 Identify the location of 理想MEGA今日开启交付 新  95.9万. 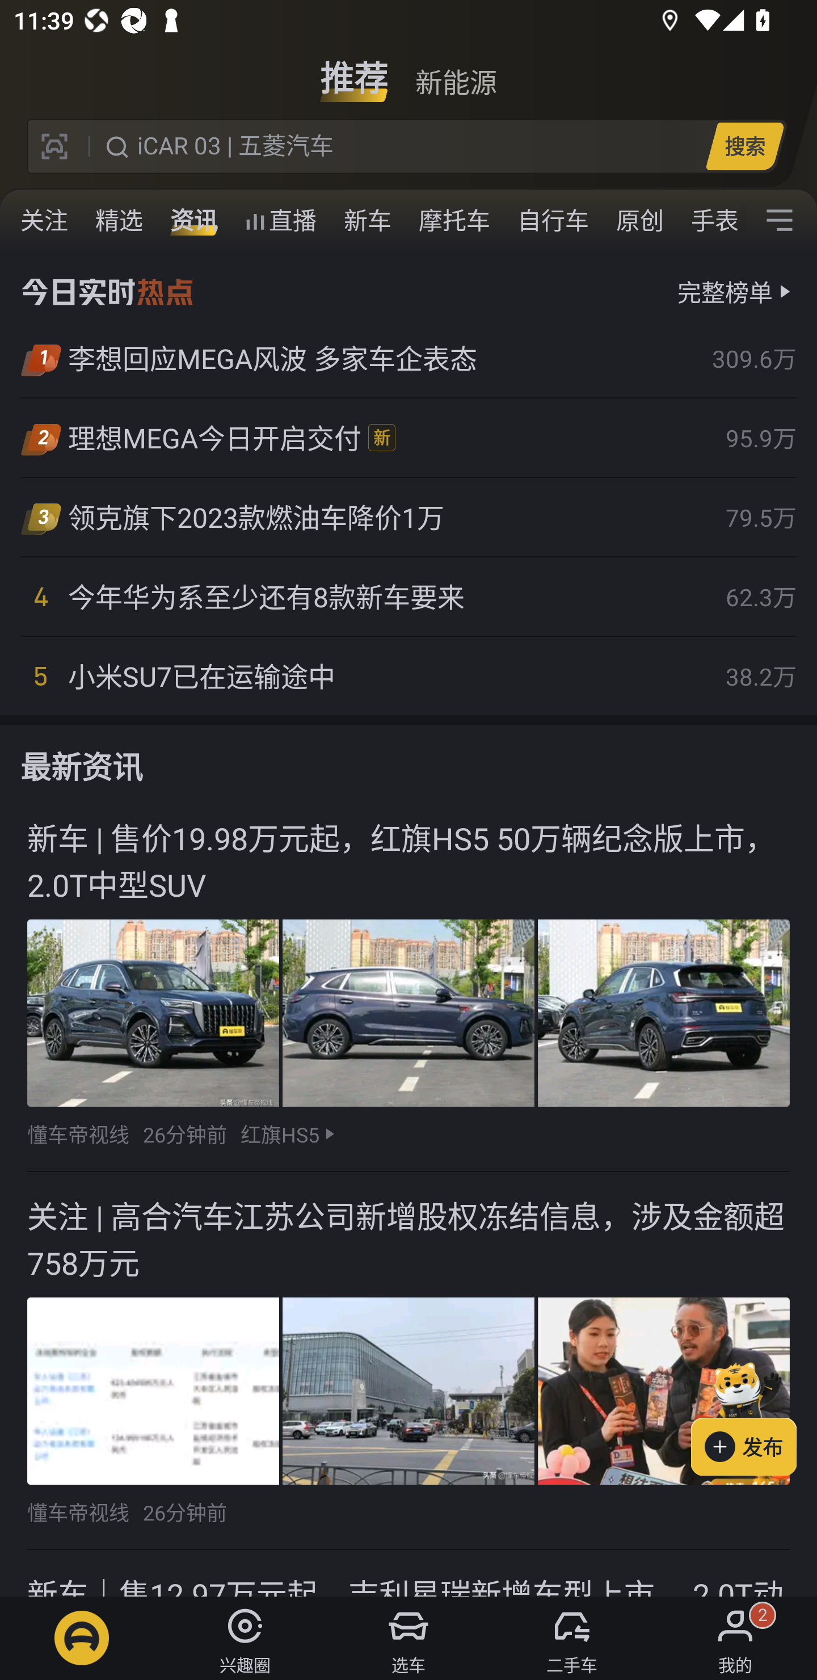
(408, 437).